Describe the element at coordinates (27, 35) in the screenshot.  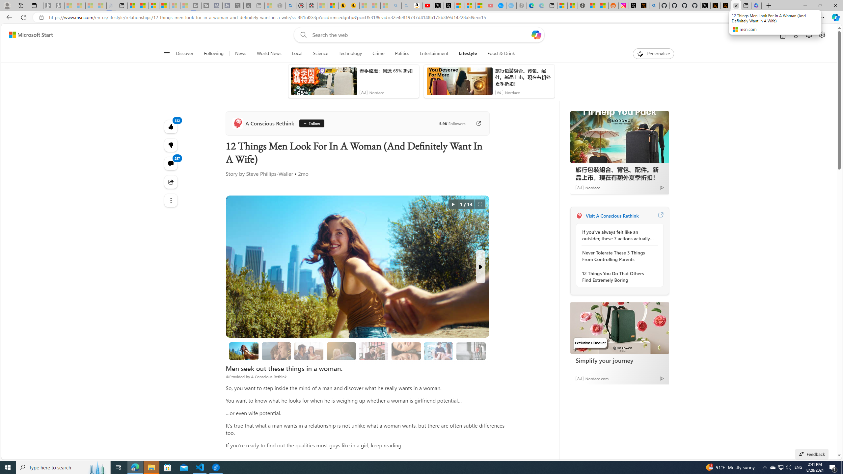
I see `Skip to footer` at that location.